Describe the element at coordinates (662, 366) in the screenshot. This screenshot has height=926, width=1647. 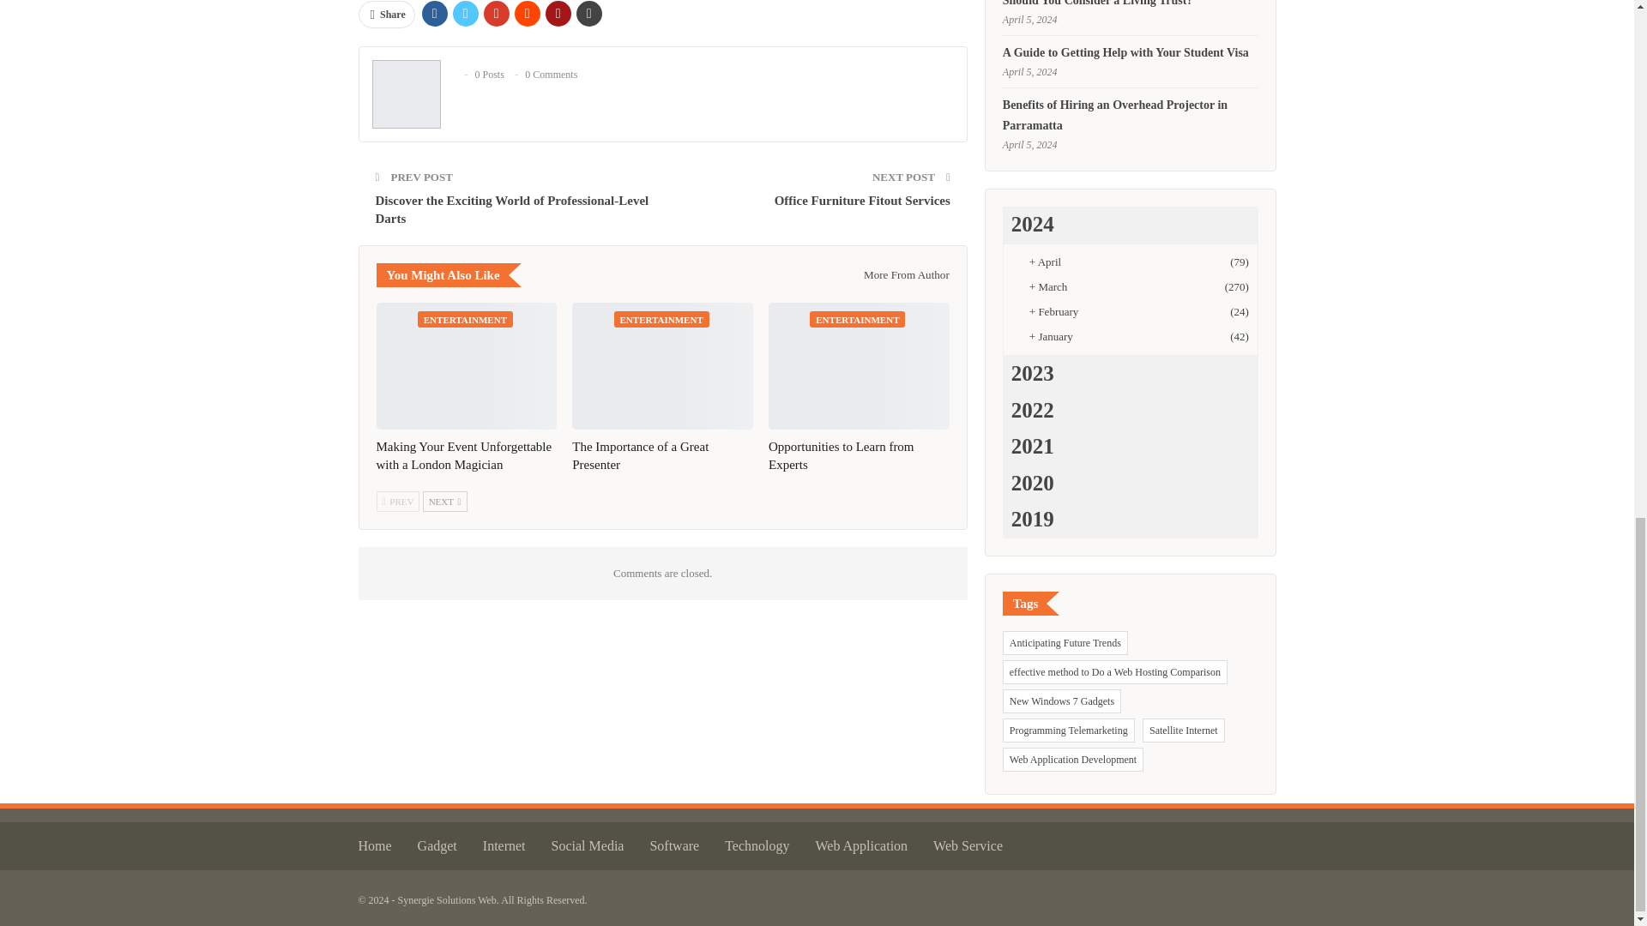
I see `The Importance of a Great Presenter` at that location.